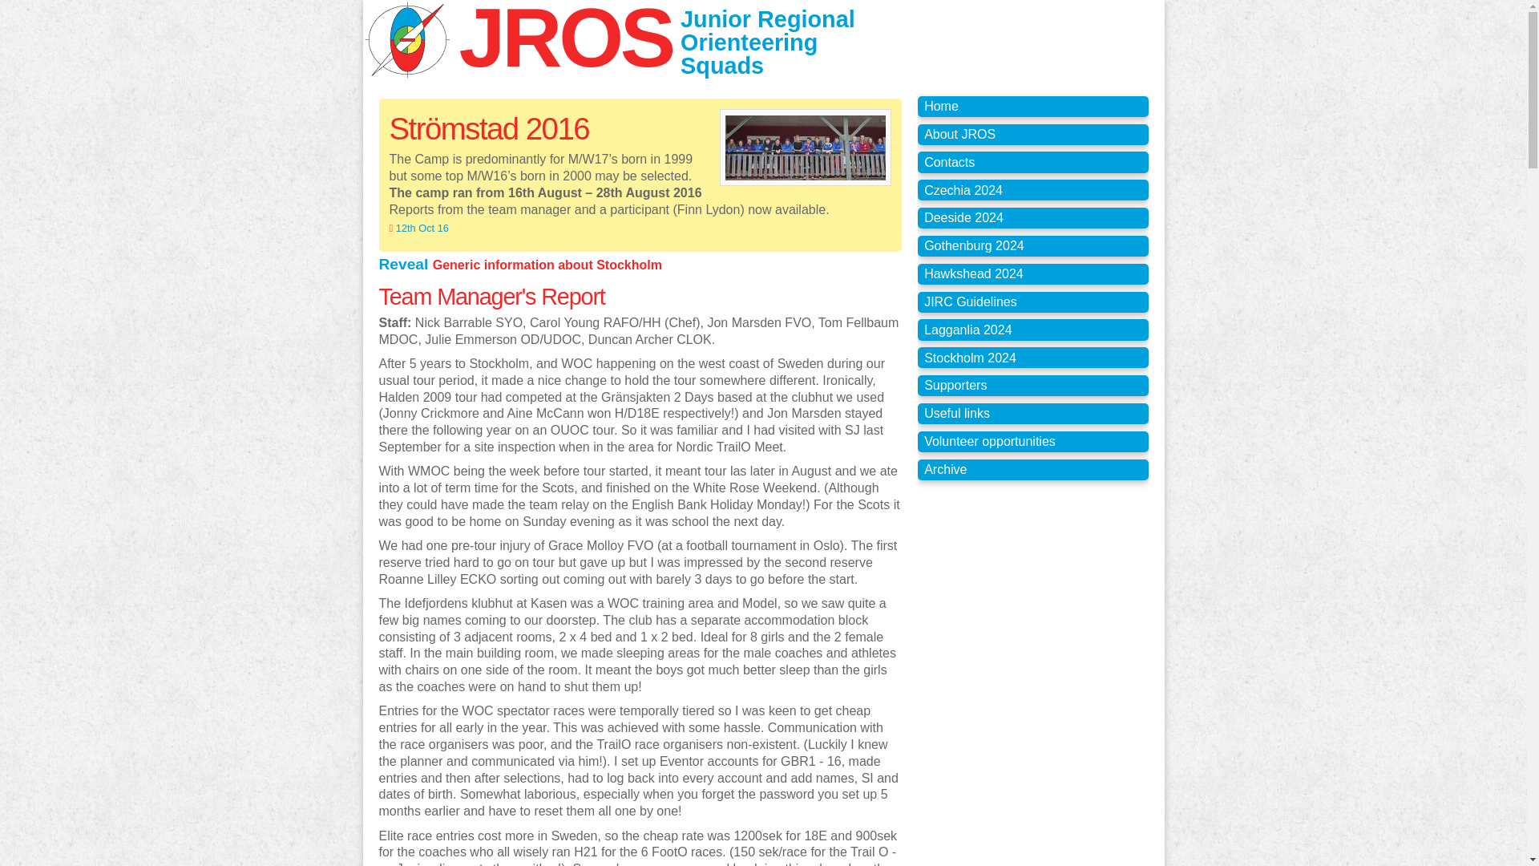 The height and width of the screenshot is (866, 1539). What do you see at coordinates (1032, 470) in the screenshot?
I see `Archive of older information` at bounding box center [1032, 470].